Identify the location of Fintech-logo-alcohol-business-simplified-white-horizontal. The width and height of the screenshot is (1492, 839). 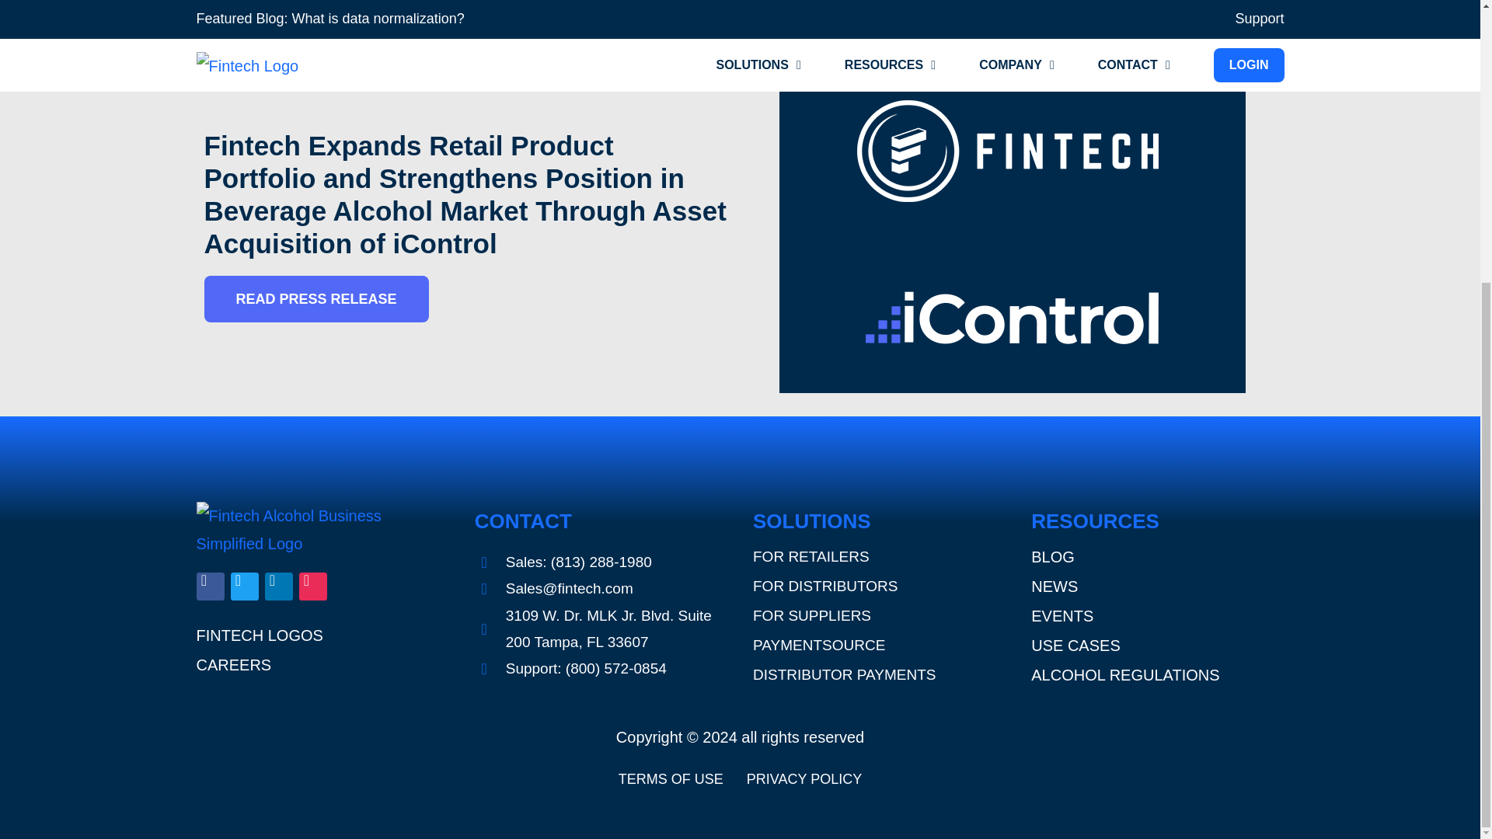
(319, 530).